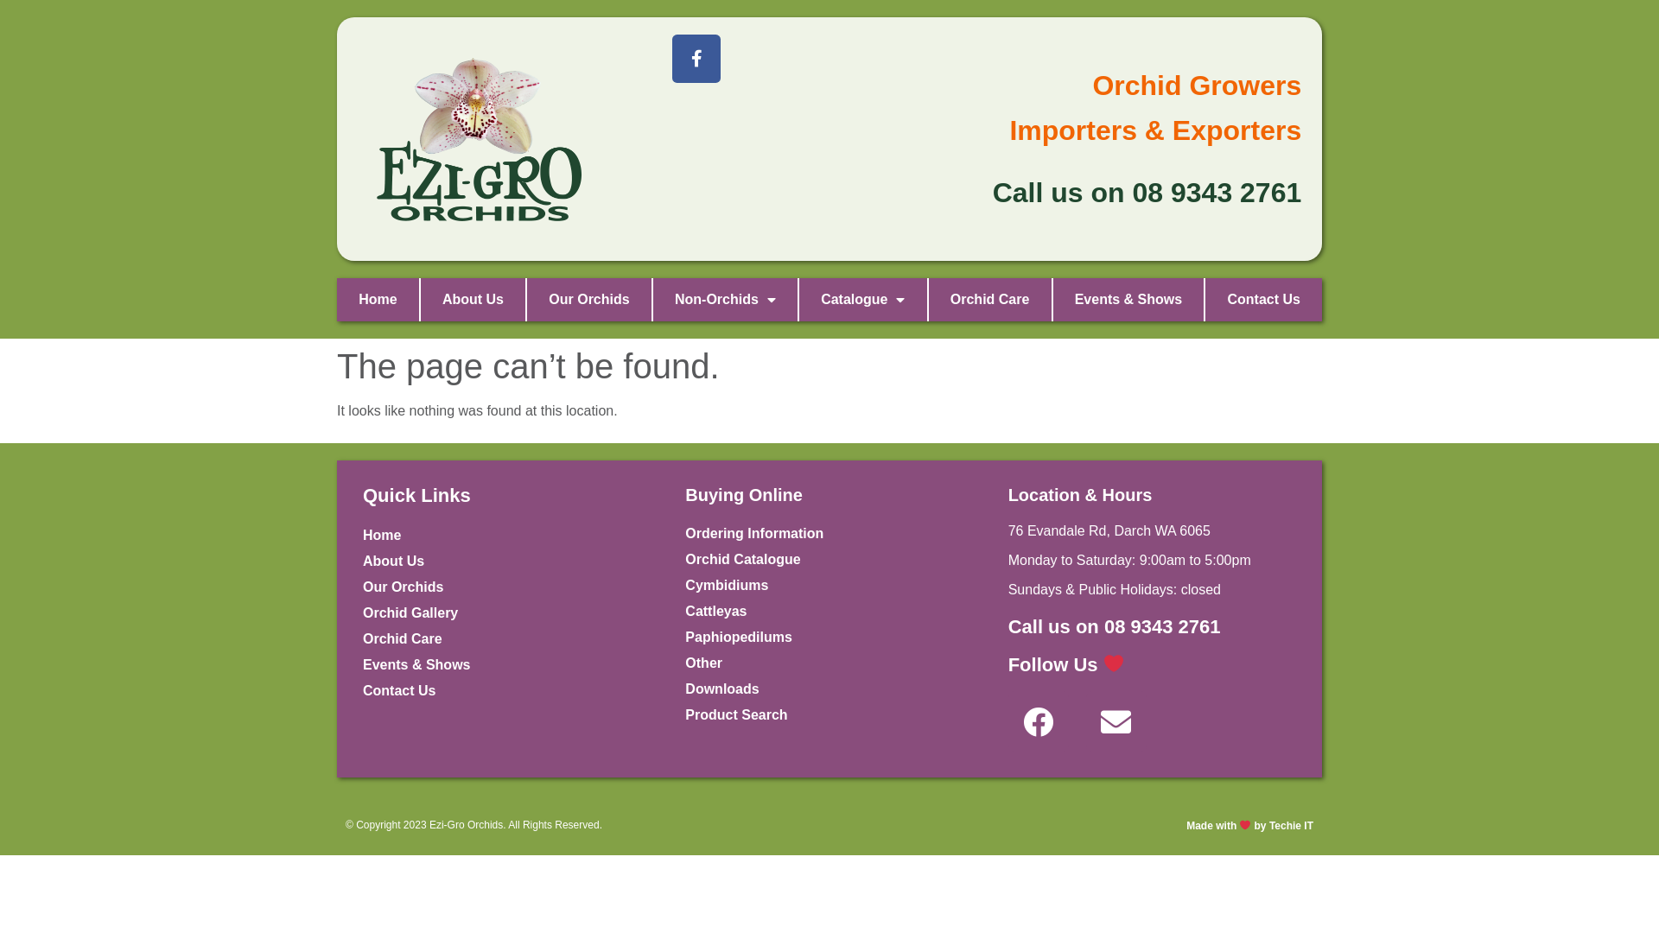 The width and height of the screenshot is (1659, 933). What do you see at coordinates (378, 300) in the screenshot?
I see `Home` at bounding box center [378, 300].